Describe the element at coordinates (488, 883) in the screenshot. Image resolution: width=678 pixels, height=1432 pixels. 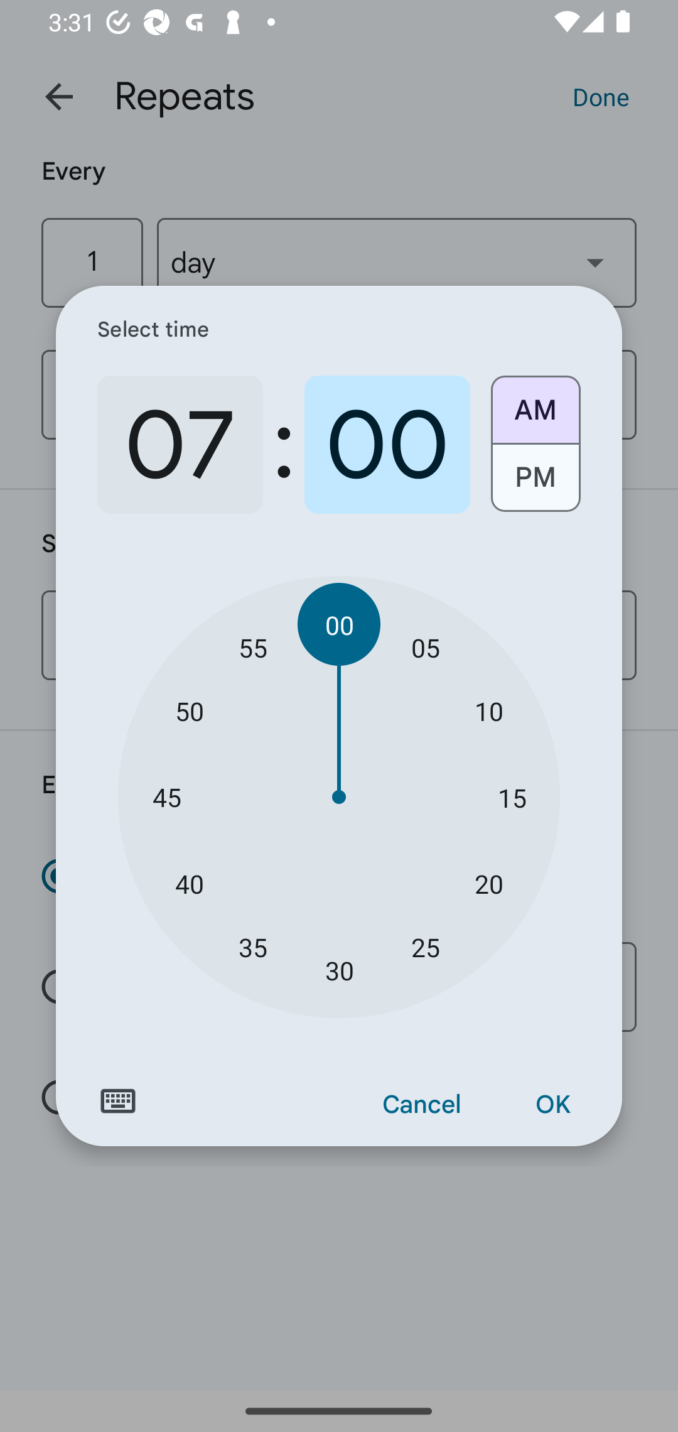
I see `20 20 minutes` at that location.